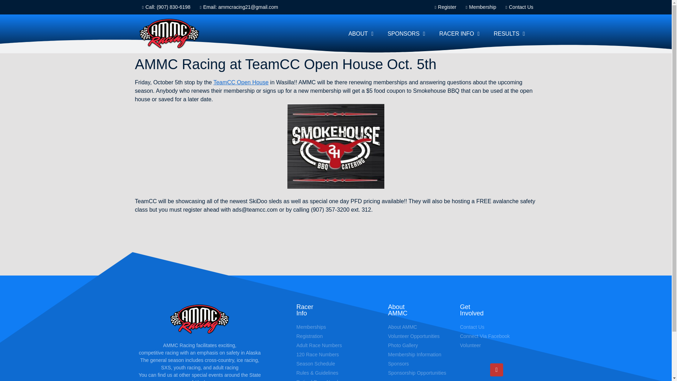 Image resolution: width=677 pixels, height=381 pixels. Describe the element at coordinates (241, 82) in the screenshot. I see `TeamCC Open House` at that location.